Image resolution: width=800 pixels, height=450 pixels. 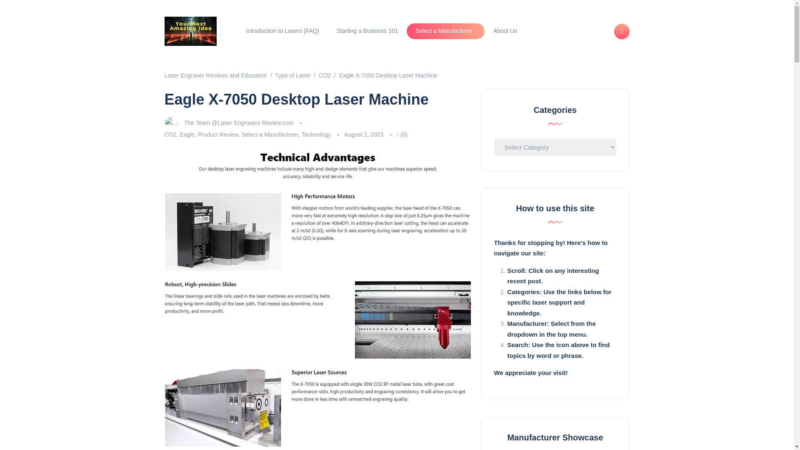 What do you see at coordinates (215, 75) in the screenshot?
I see `Go to Laser Engraver Reviews and Education.` at bounding box center [215, 75].